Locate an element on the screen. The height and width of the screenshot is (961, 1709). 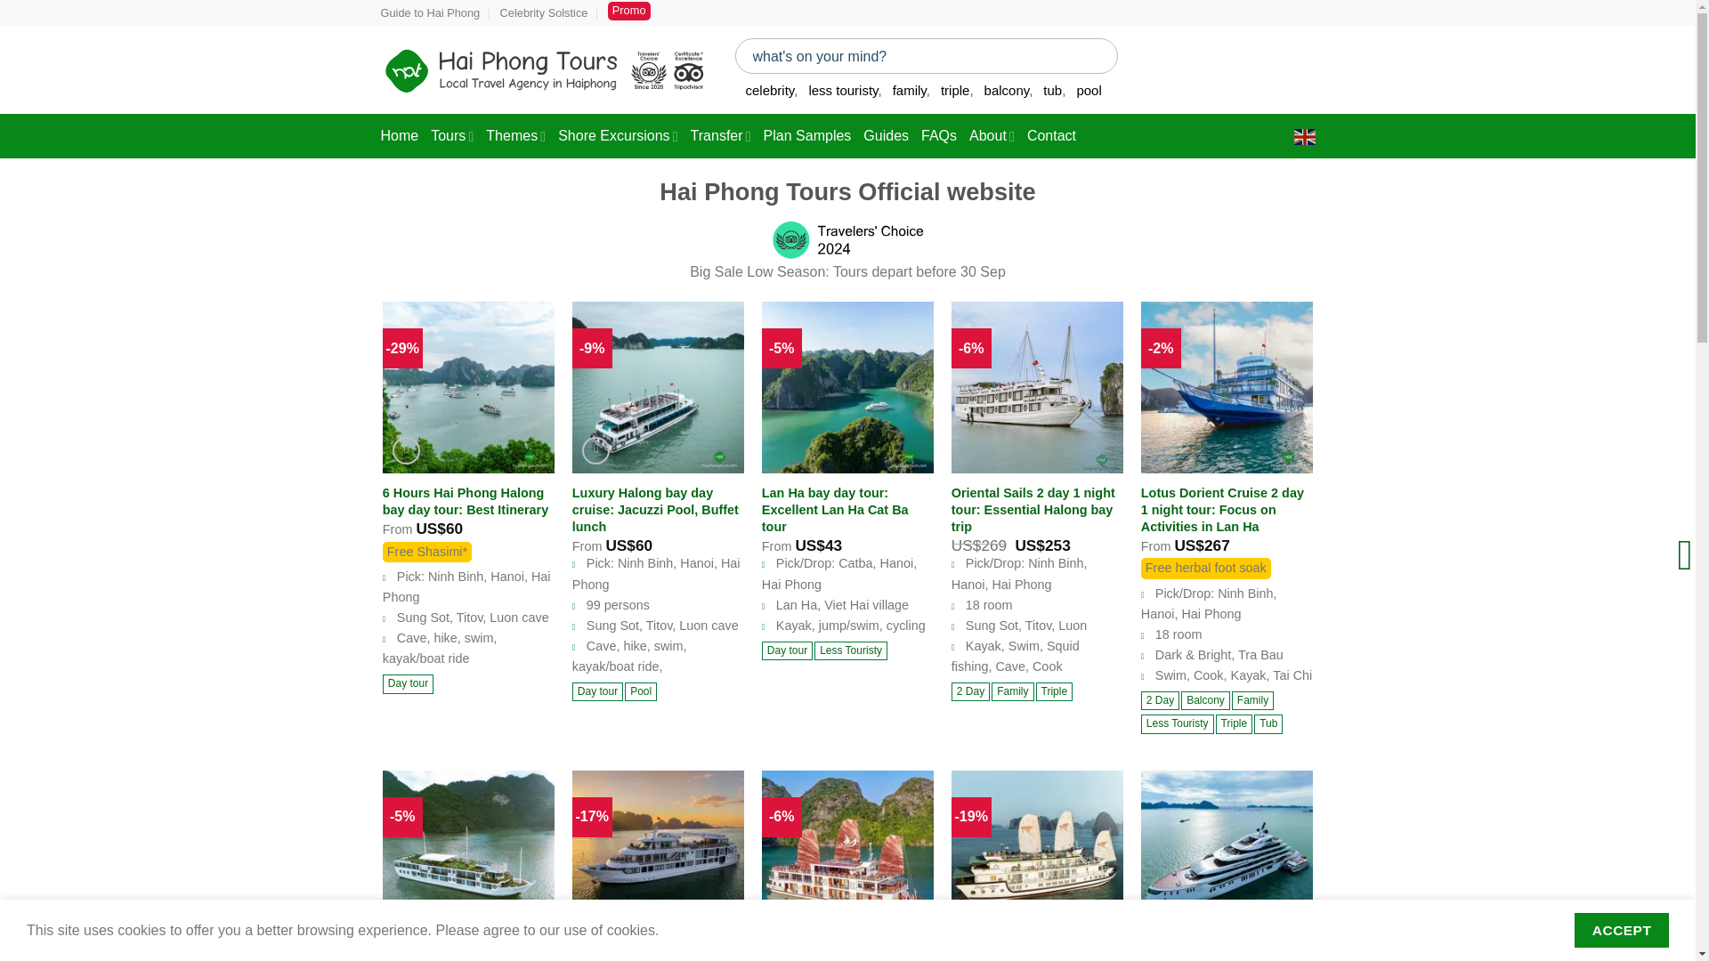
tub is located at coordinates (1054, 90).